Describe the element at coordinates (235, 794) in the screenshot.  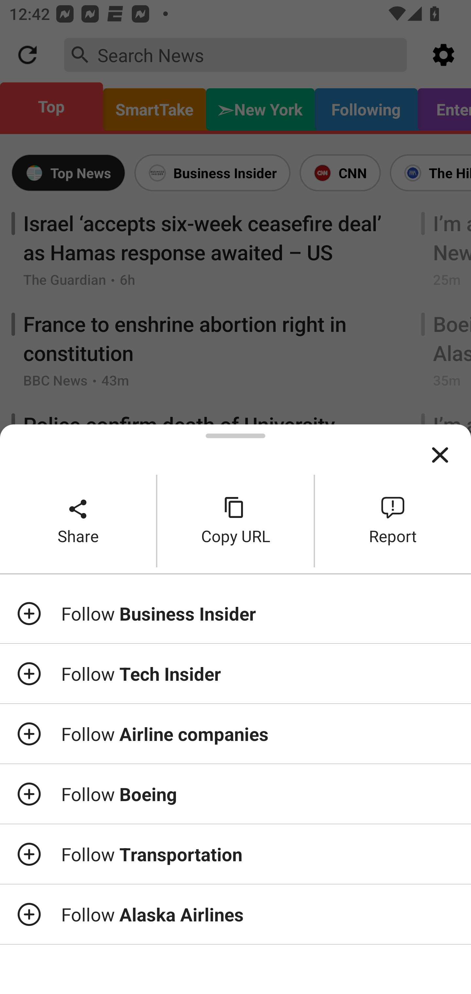
I see `Follow Boeing` at that location.